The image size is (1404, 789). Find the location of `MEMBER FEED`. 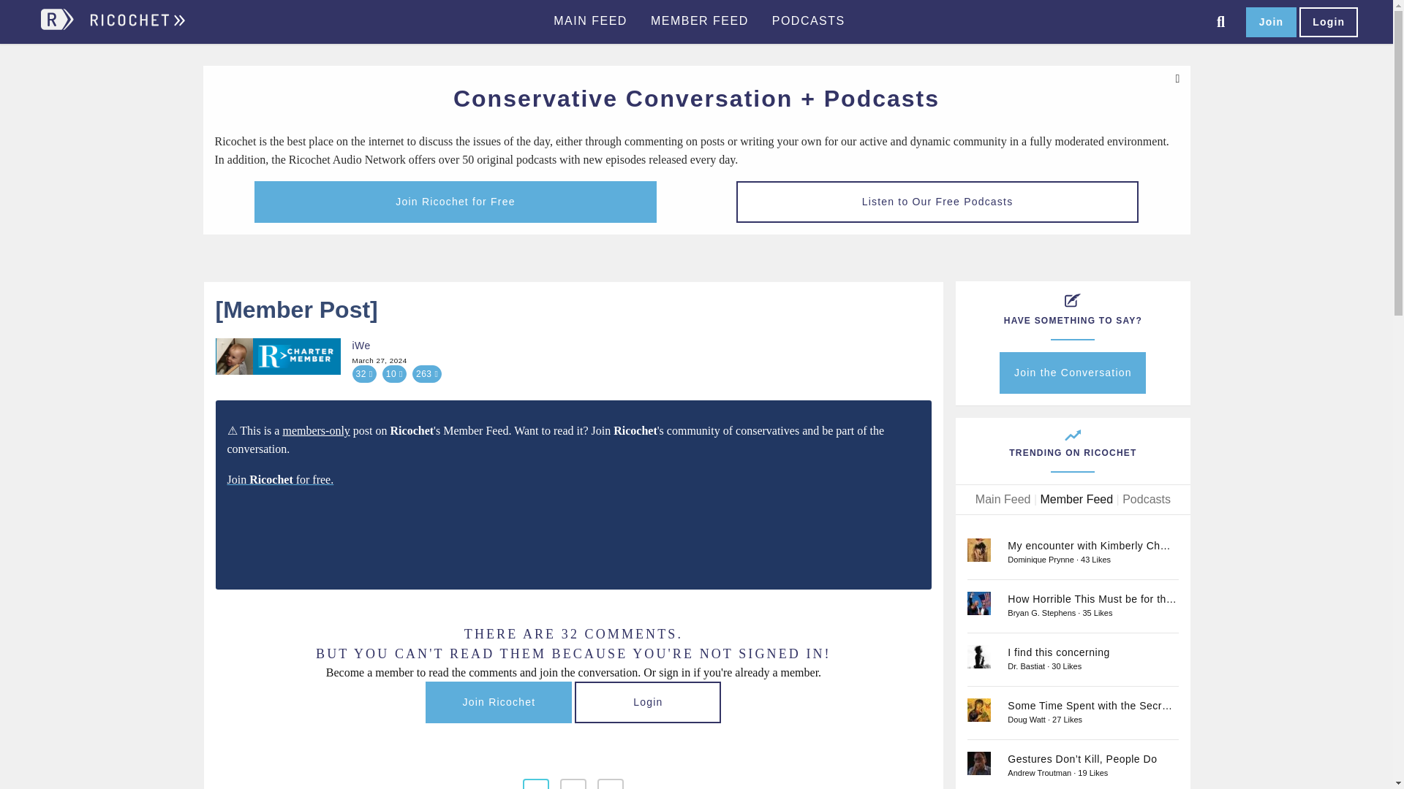

MEMBER FEED is located at coordinates (699, 21).